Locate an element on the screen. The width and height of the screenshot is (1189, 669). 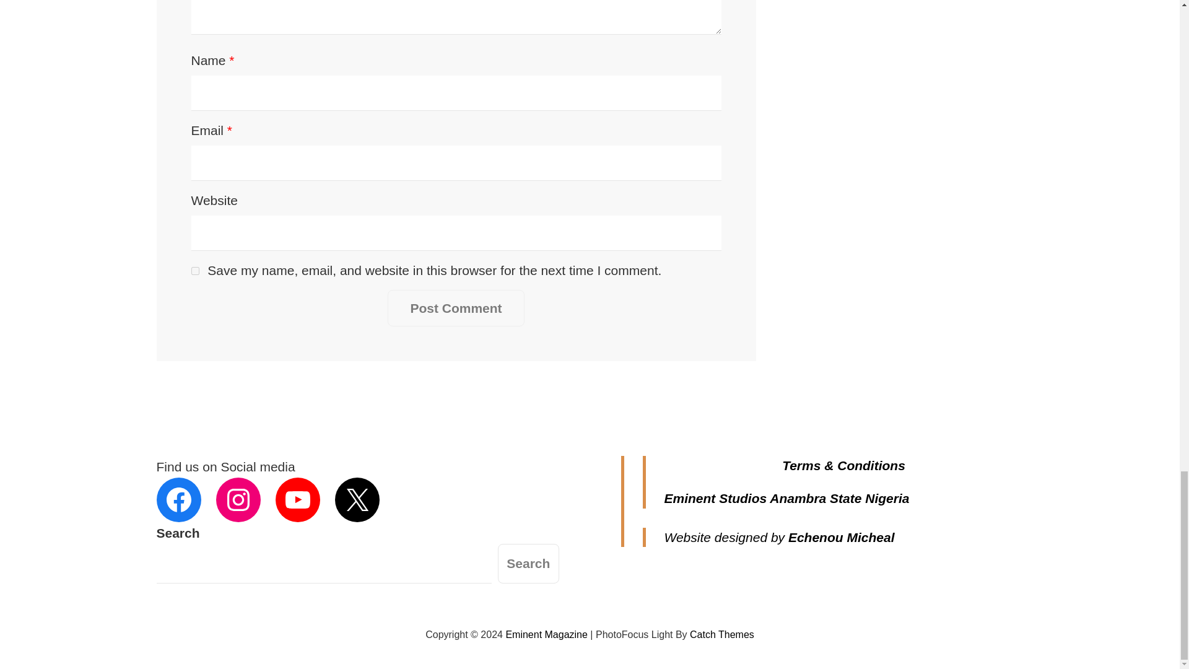
Eminent Magazine is located at coordinates (546, 634).